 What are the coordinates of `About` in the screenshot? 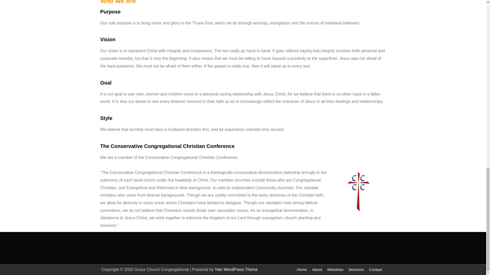 It's located at (317, 269).